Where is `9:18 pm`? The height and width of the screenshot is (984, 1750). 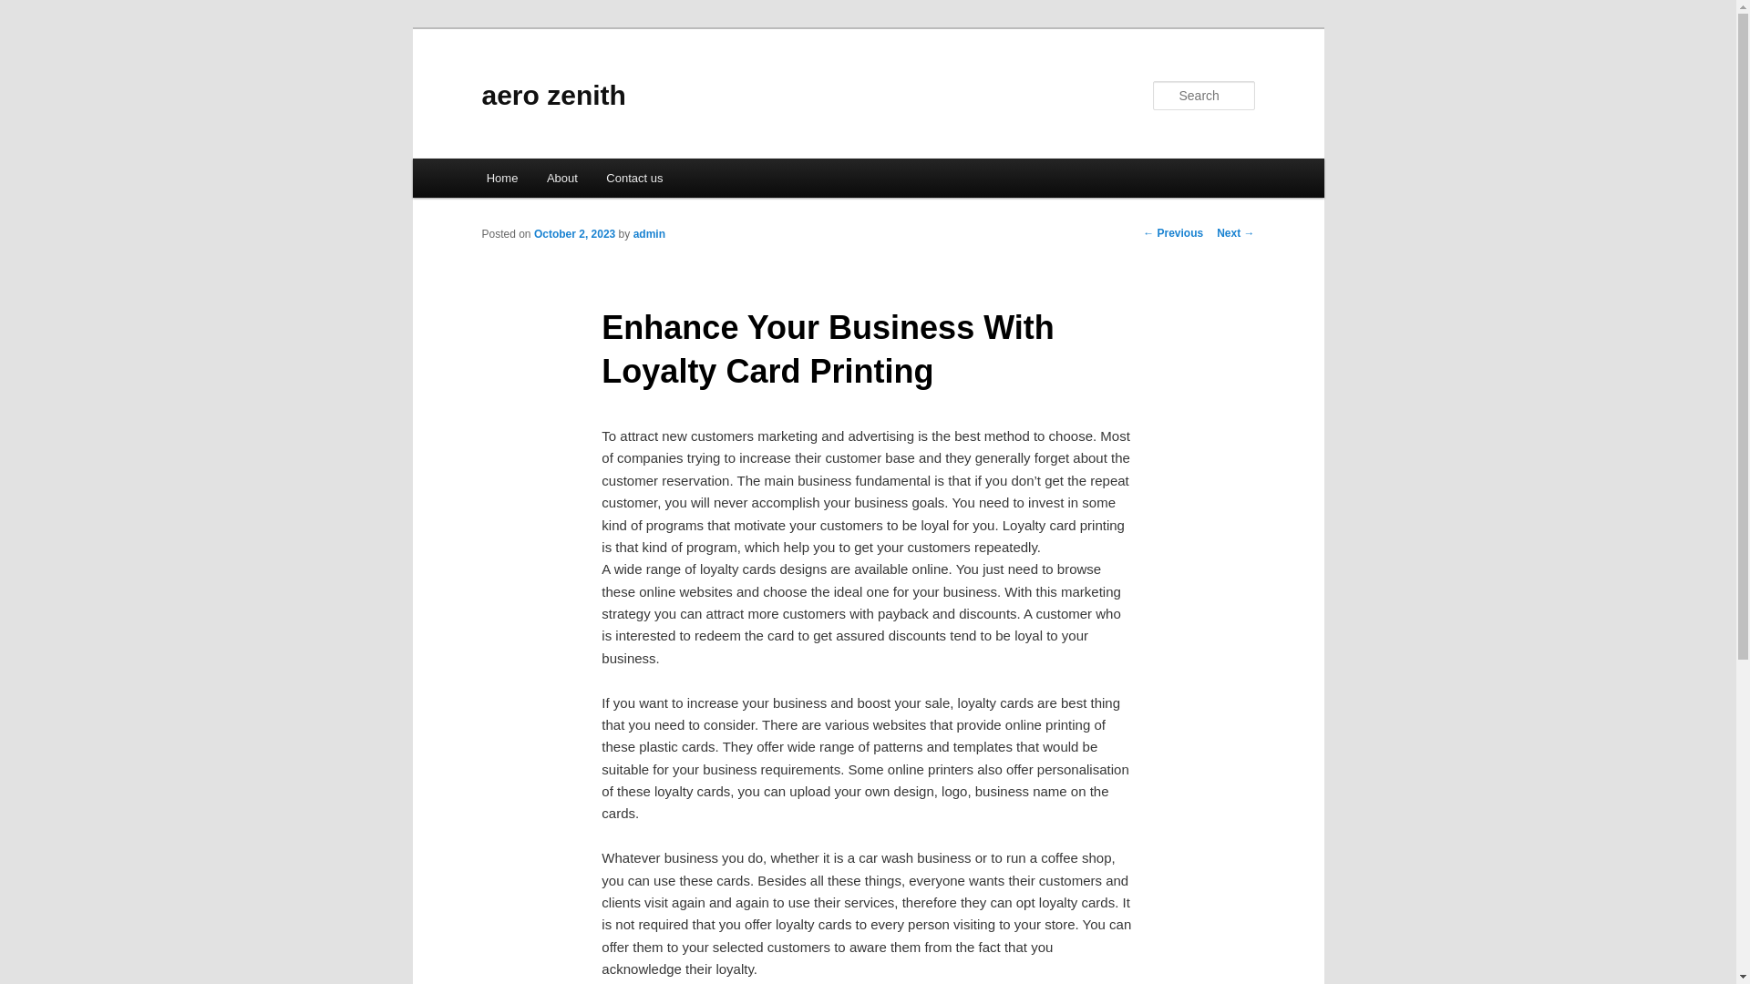
9:18 pm is located at coordinates (574, 233).